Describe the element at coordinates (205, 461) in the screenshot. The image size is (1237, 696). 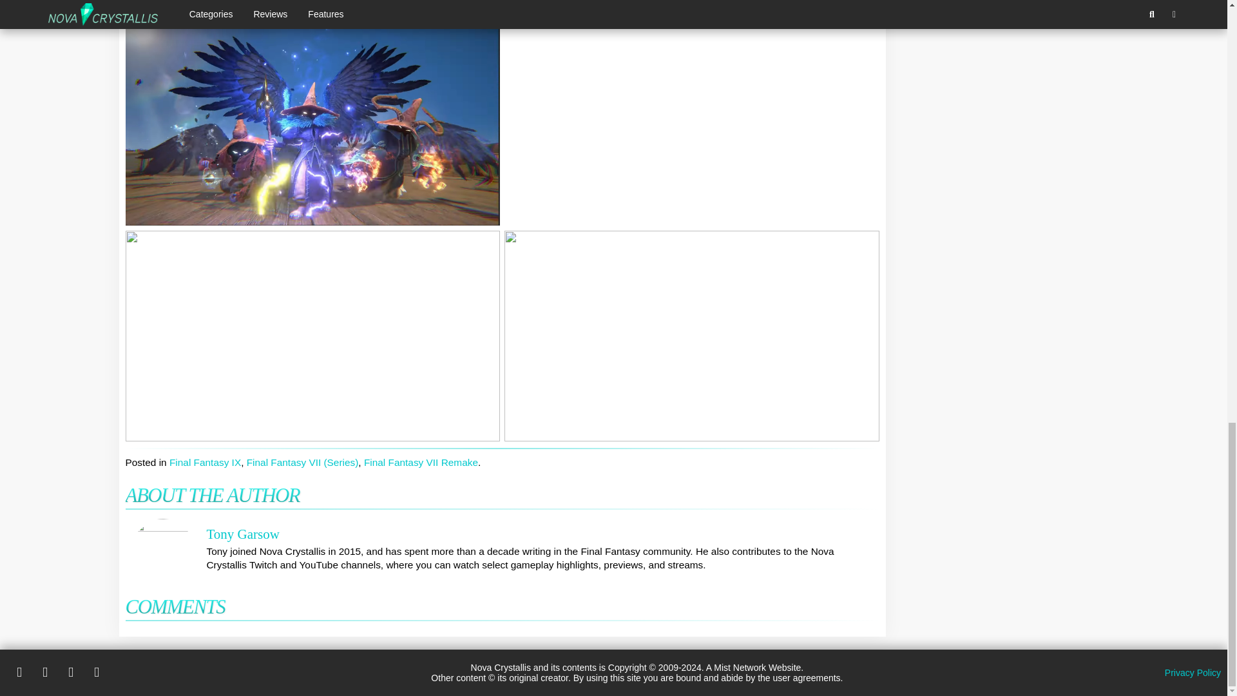
I see `Final Fantasy IX` at that location.